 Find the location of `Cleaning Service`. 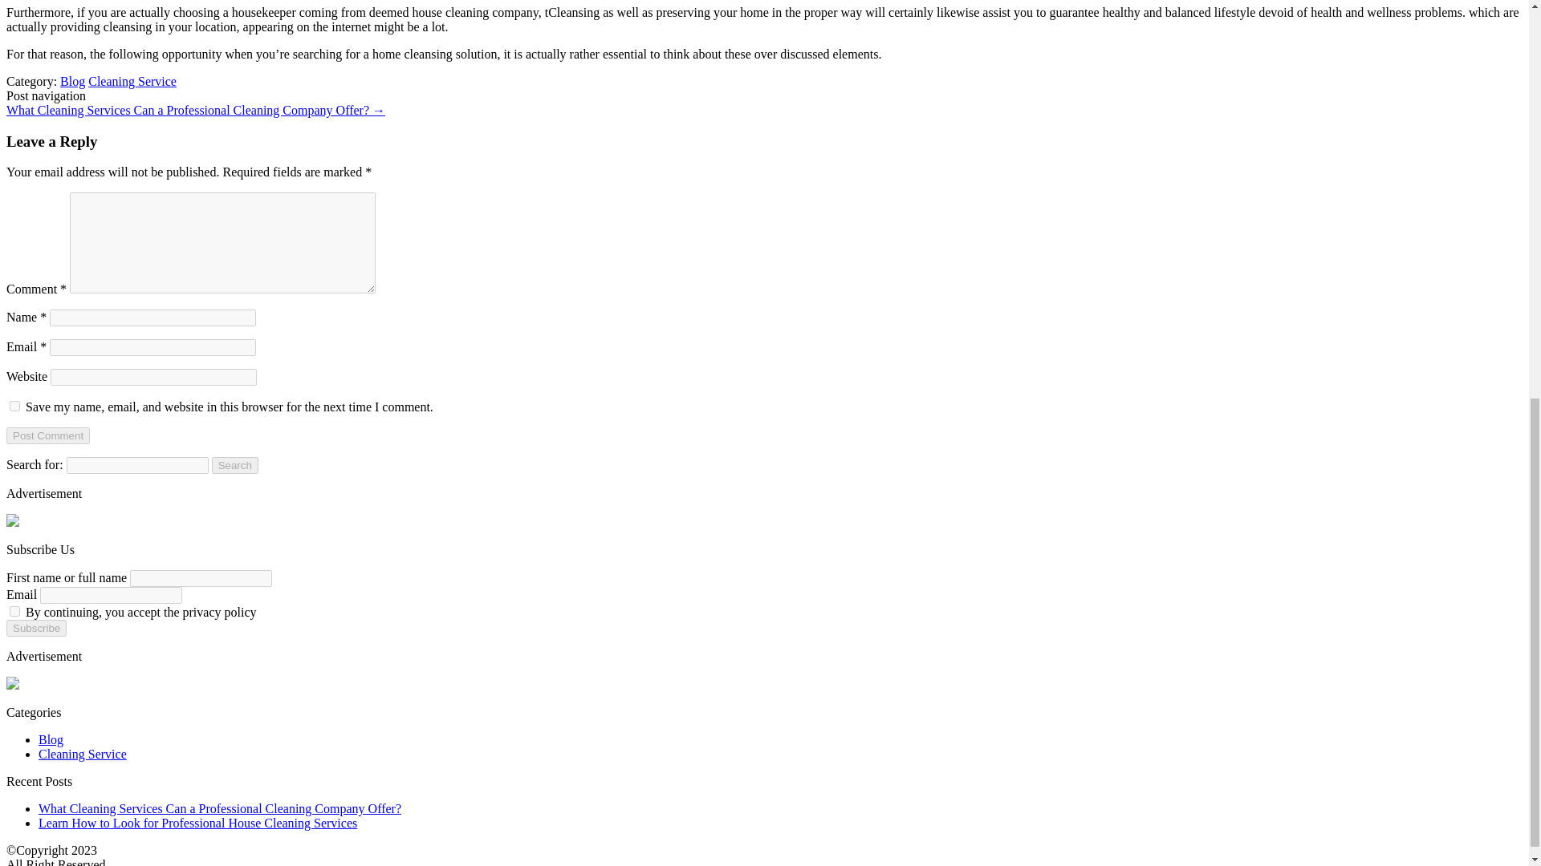

Cleaning Service is located at coordinates (132, 81).